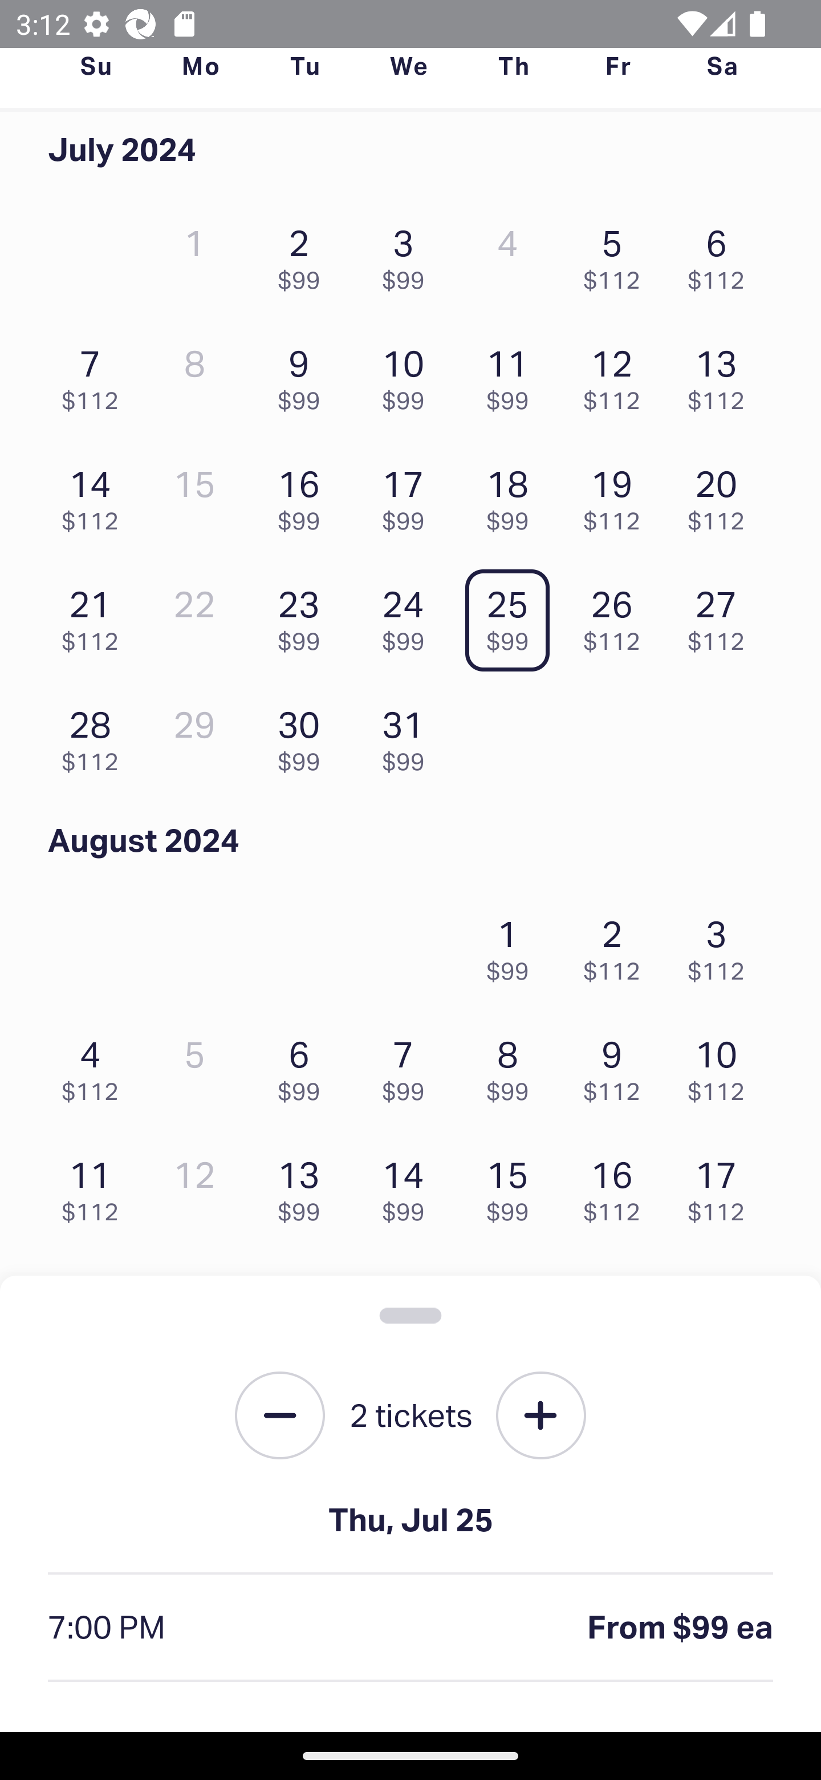 The image size is (821, 1780). Describe the element at coordinates (617, 1186) in the screenshot. I see `16 $112` at that location.